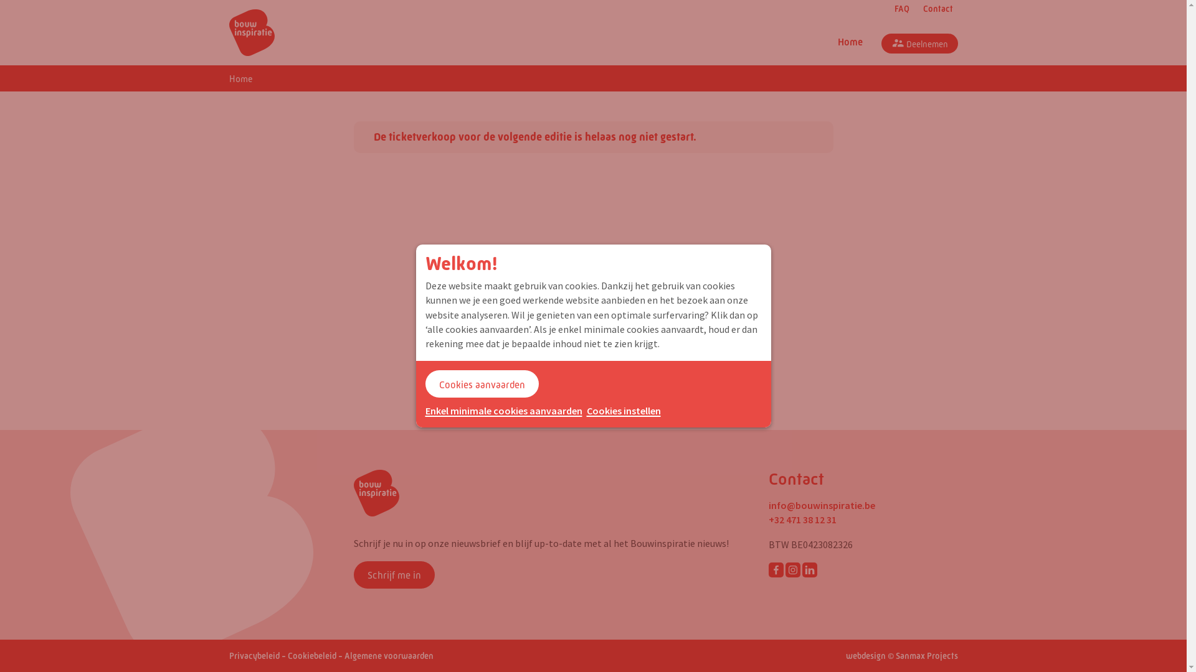  Describe the element at coordinates (936, 9) in the screenshot. I see `Contact` at that location.